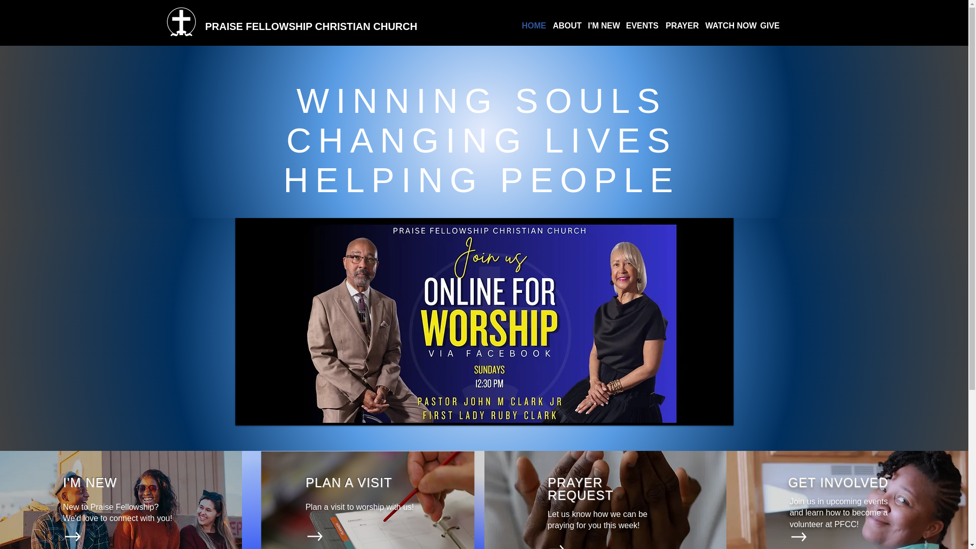  I want to click on PRAYER, so click(680, 25).